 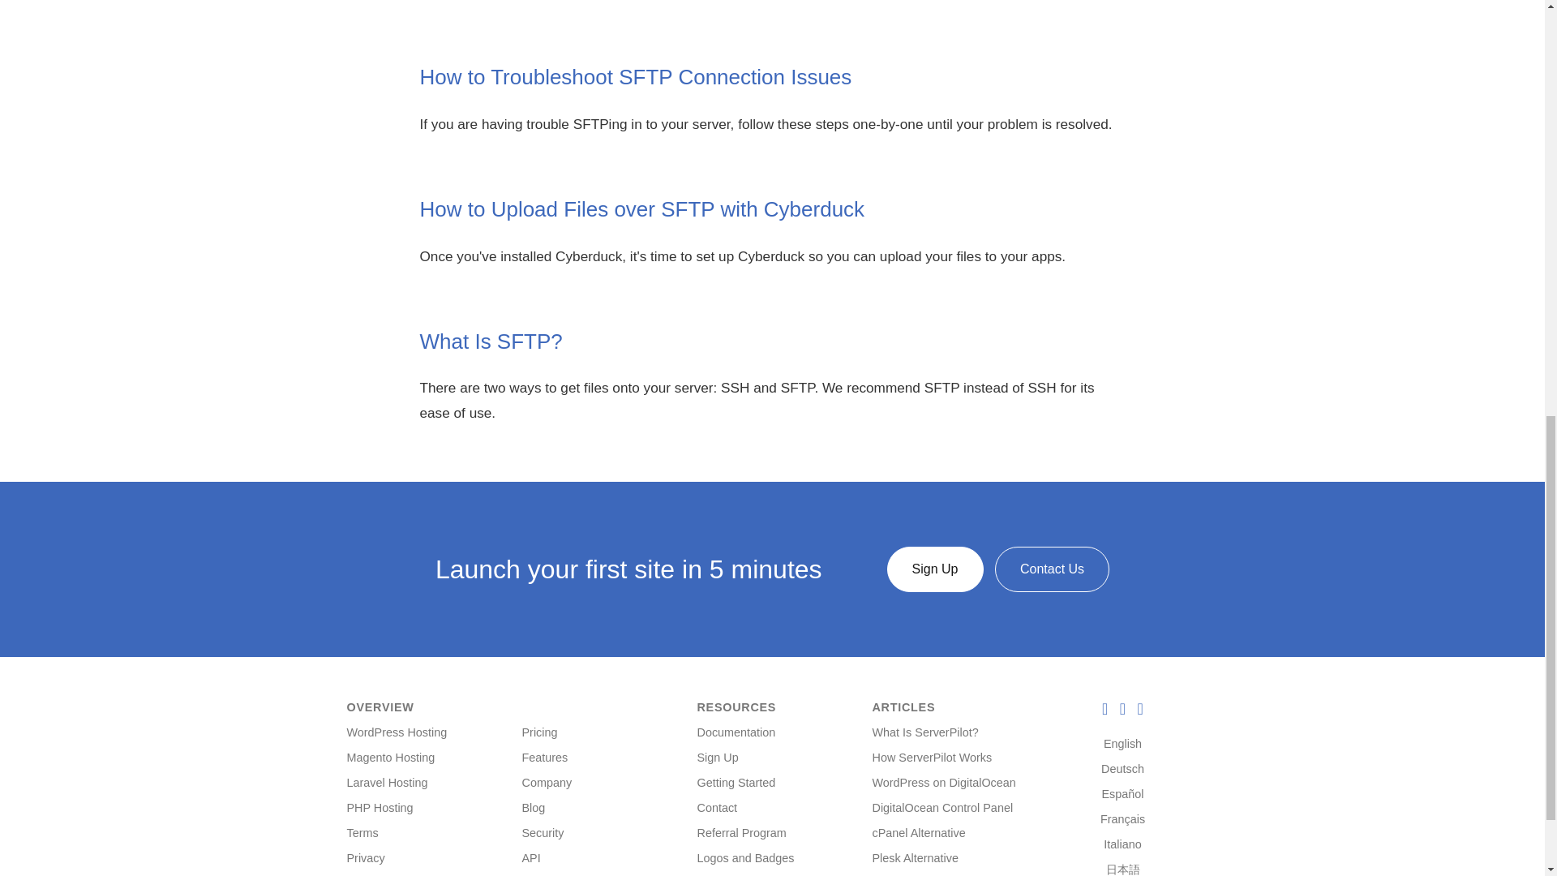 I want to click on Getting Started, so click(x=736, y=782).